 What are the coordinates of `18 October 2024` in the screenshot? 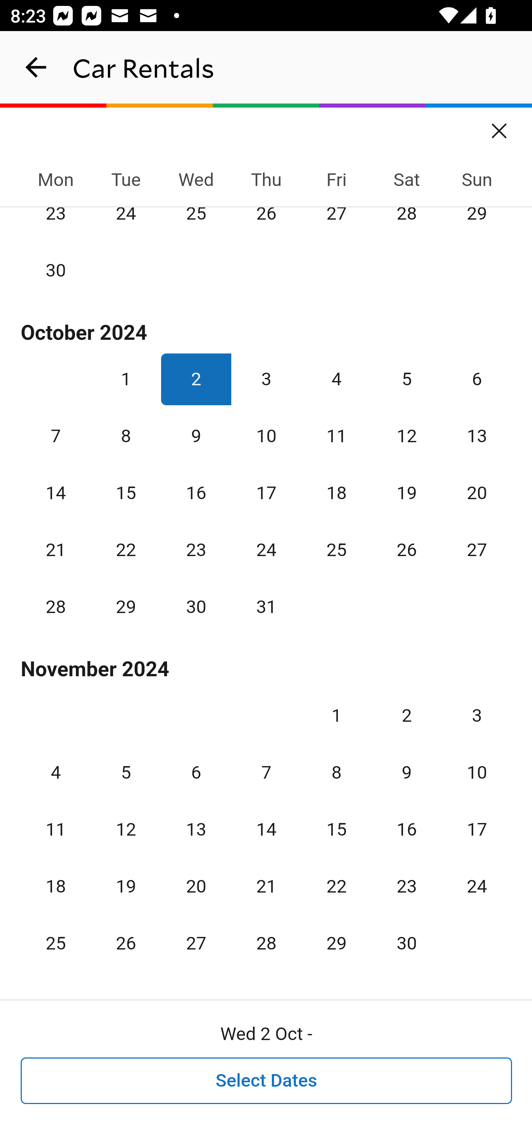 It's located at (337, 492).